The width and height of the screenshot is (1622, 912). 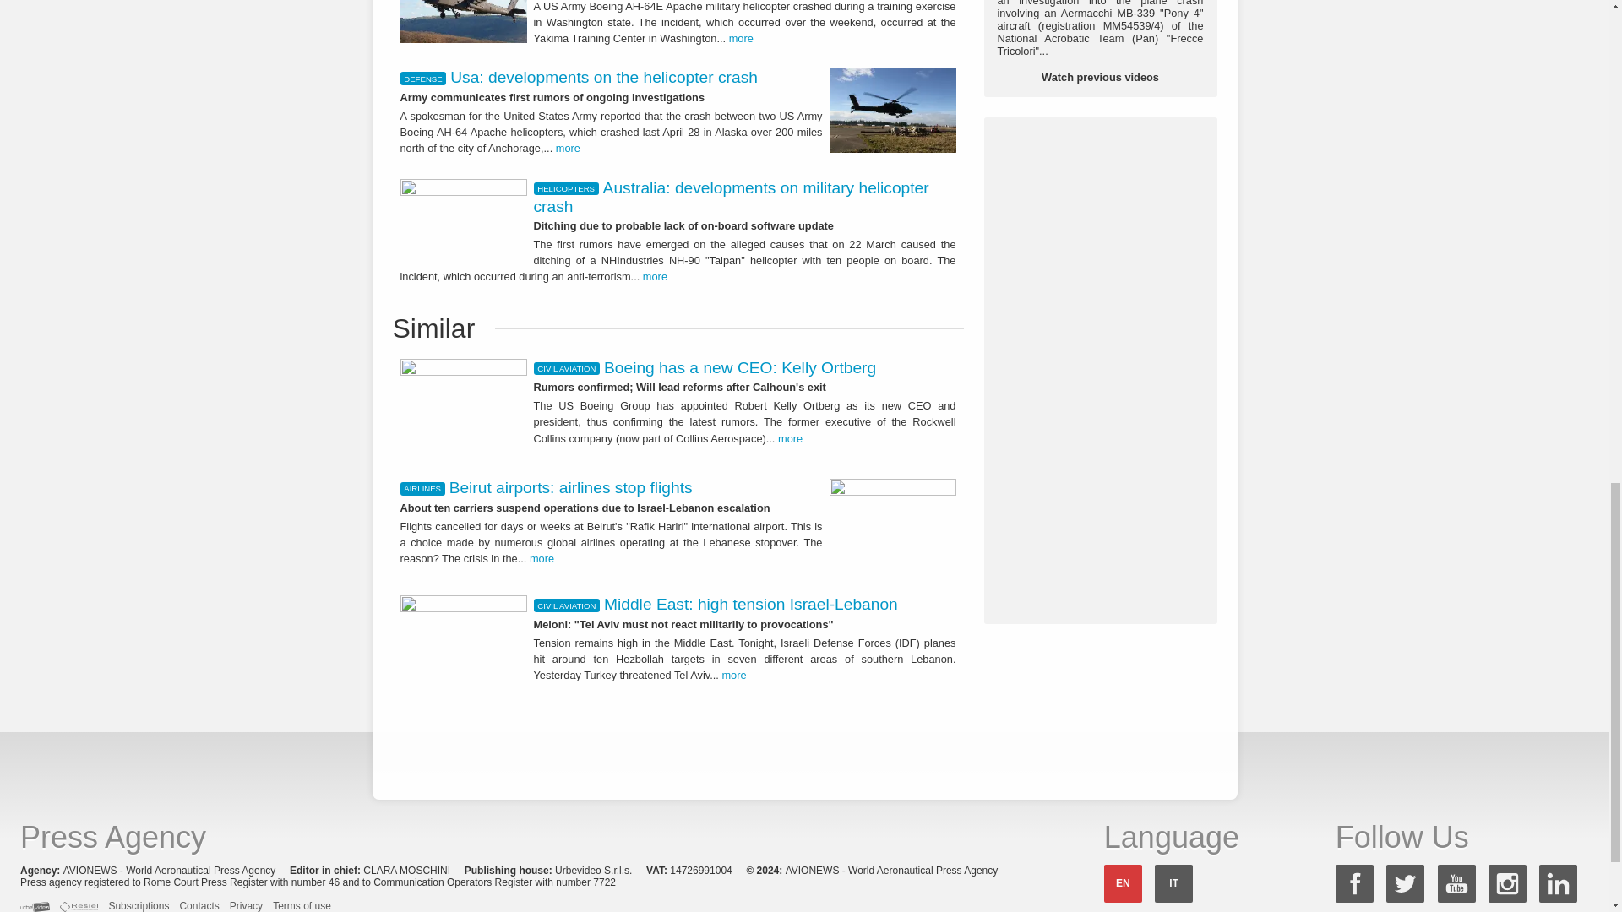 I want to click on A Boeing AH-64E Apache Guardian helicopter, so click(x=892, y=111).